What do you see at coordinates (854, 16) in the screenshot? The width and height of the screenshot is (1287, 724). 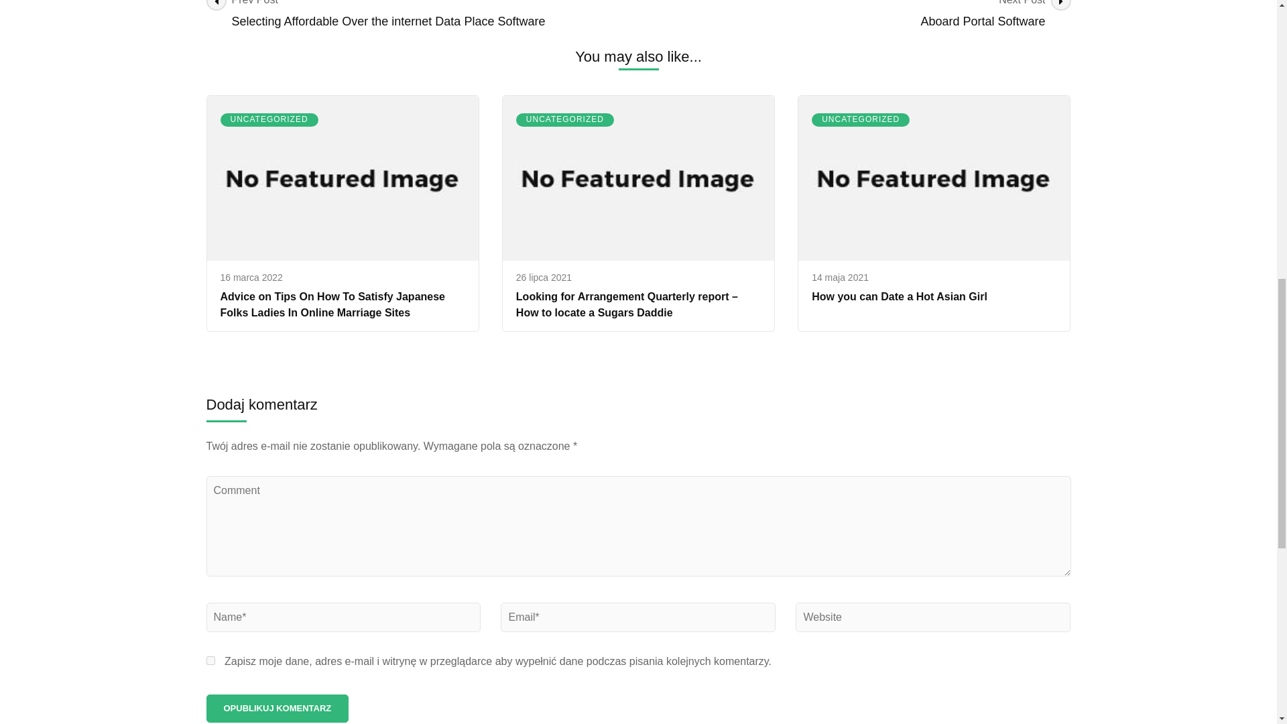 I see `yes` at bounding box center [854, 16].